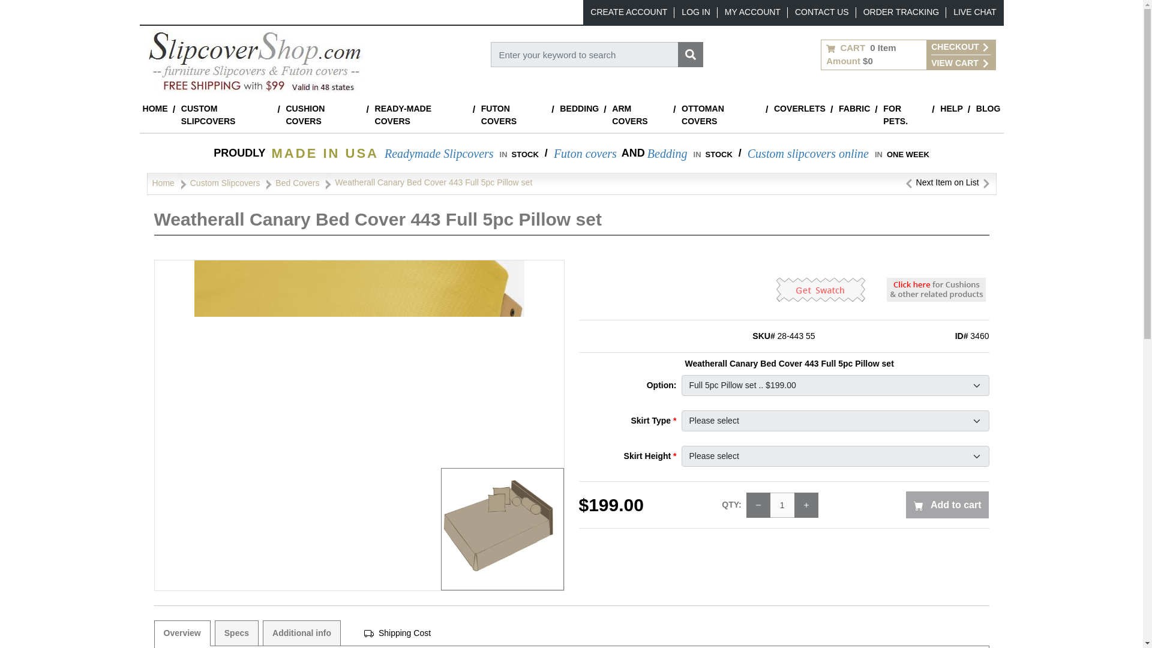 The image size is (1152, 648). What do you see at coordinates (690, 55) in the screenshot?
I see `Search` at bounding box center [690, 55].